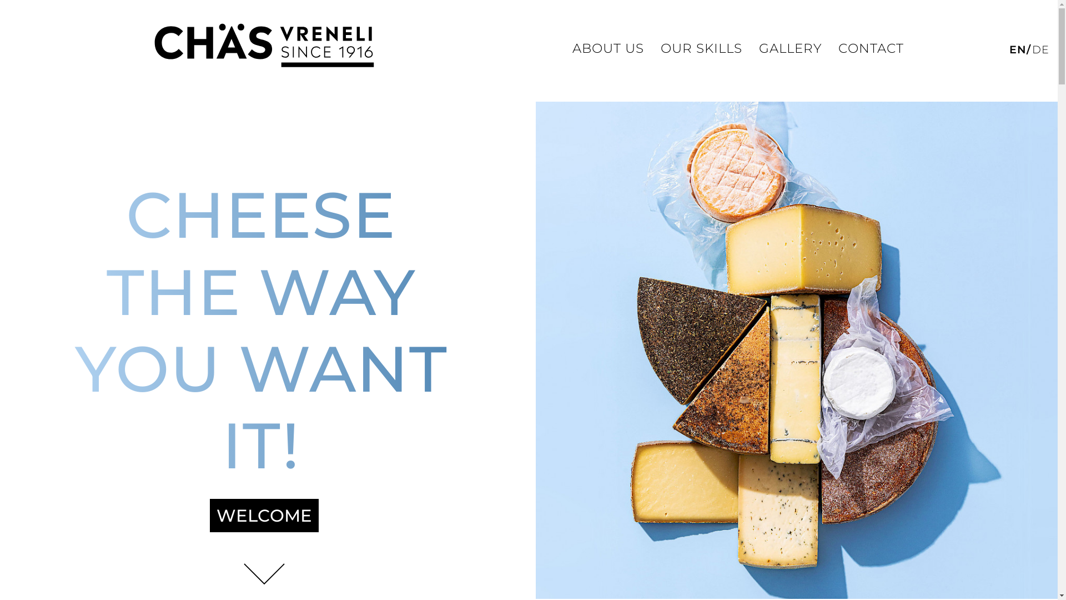 This screenshot has height=600, width=1066. I want to click on GALLERY, so click(791, 48).